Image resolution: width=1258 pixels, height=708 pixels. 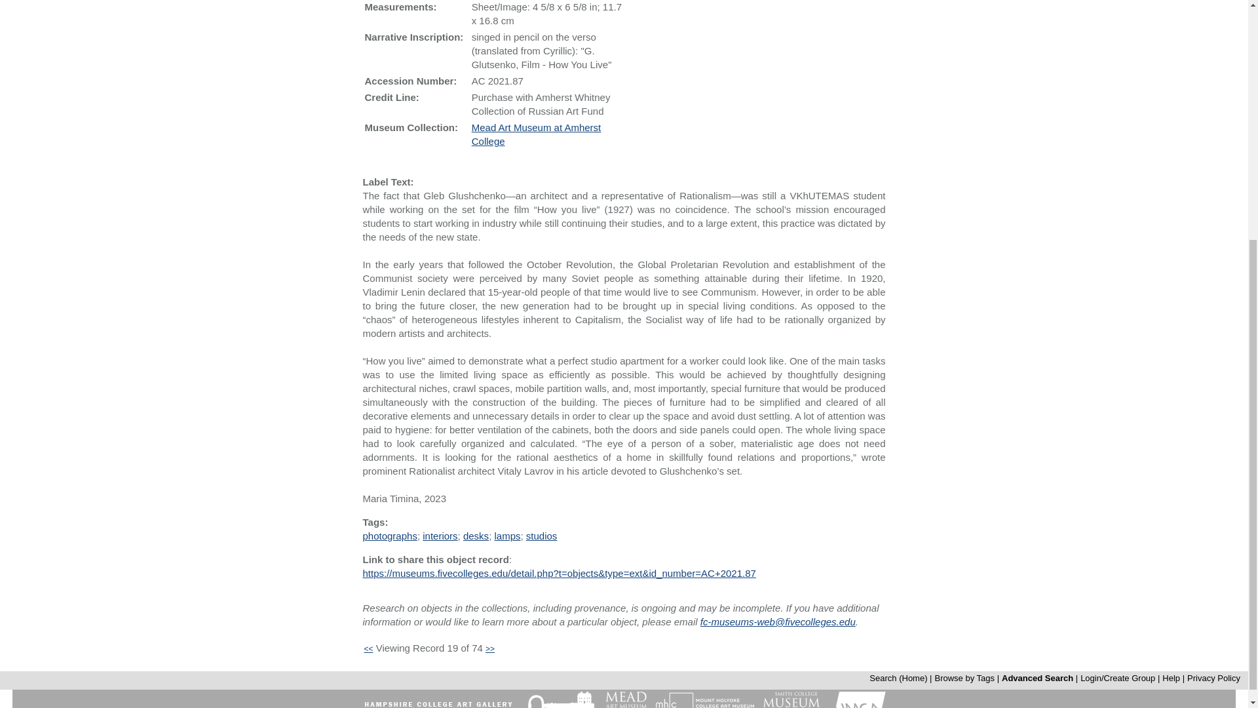 What do you see at coordinates (440, 536) in the screenshot?
I see `interiors` at bounding box center [440, 536].